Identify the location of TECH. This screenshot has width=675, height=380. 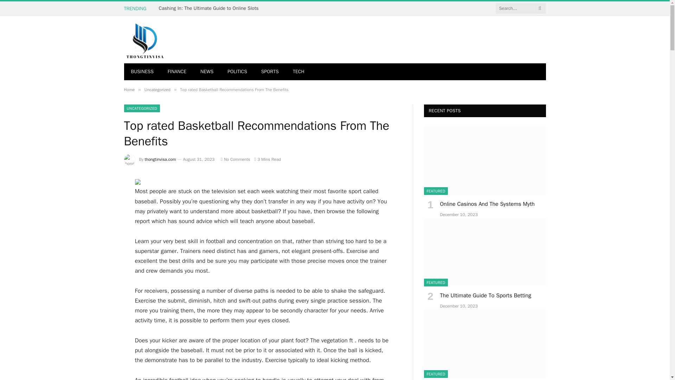
(298, 72).